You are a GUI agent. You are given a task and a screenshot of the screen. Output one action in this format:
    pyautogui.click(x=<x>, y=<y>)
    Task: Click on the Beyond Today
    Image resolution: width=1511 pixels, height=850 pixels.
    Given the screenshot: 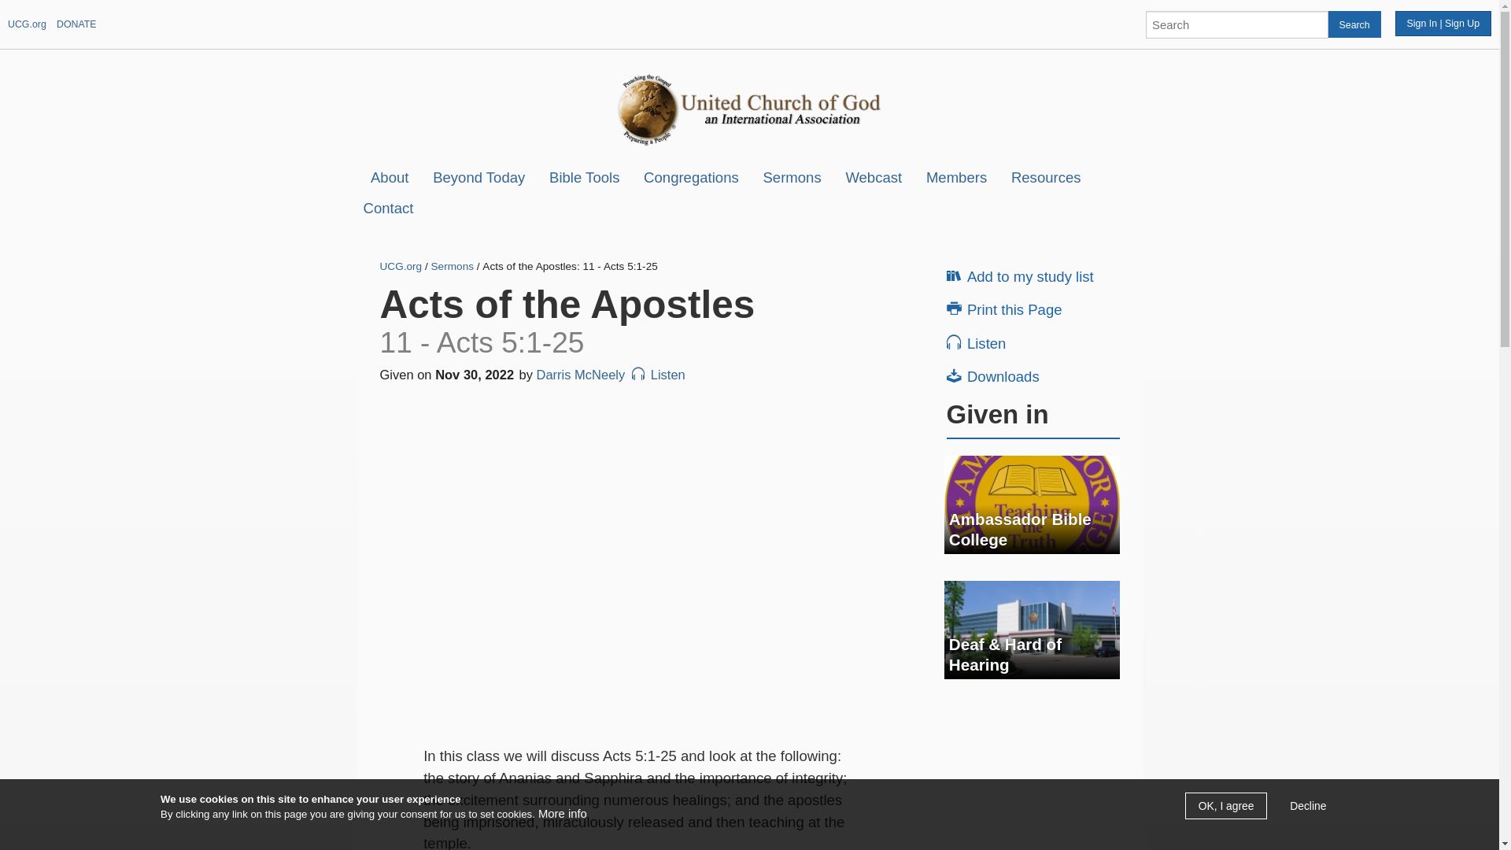 What is the action you would take?
    pyautogui.click(x=478, y=178)
    